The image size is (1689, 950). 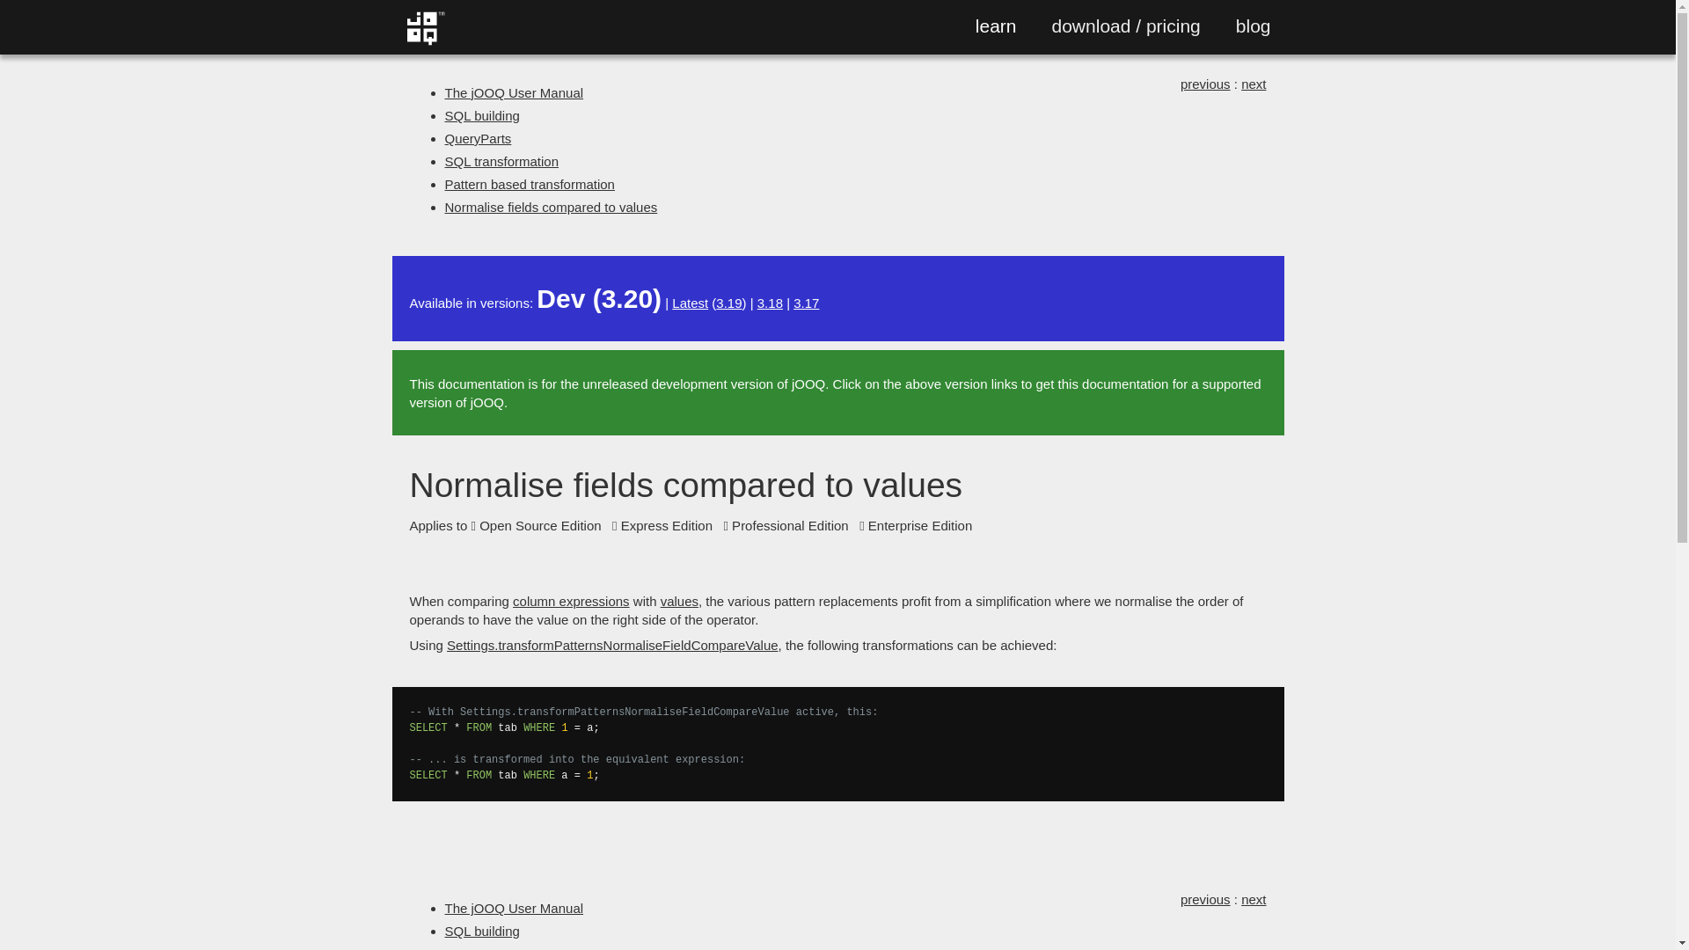 What do you see at coordinates (572, 602) in the screenshot?
I see `jOOQ Manual reference: Column expressions` at bounding box center [572, 602].